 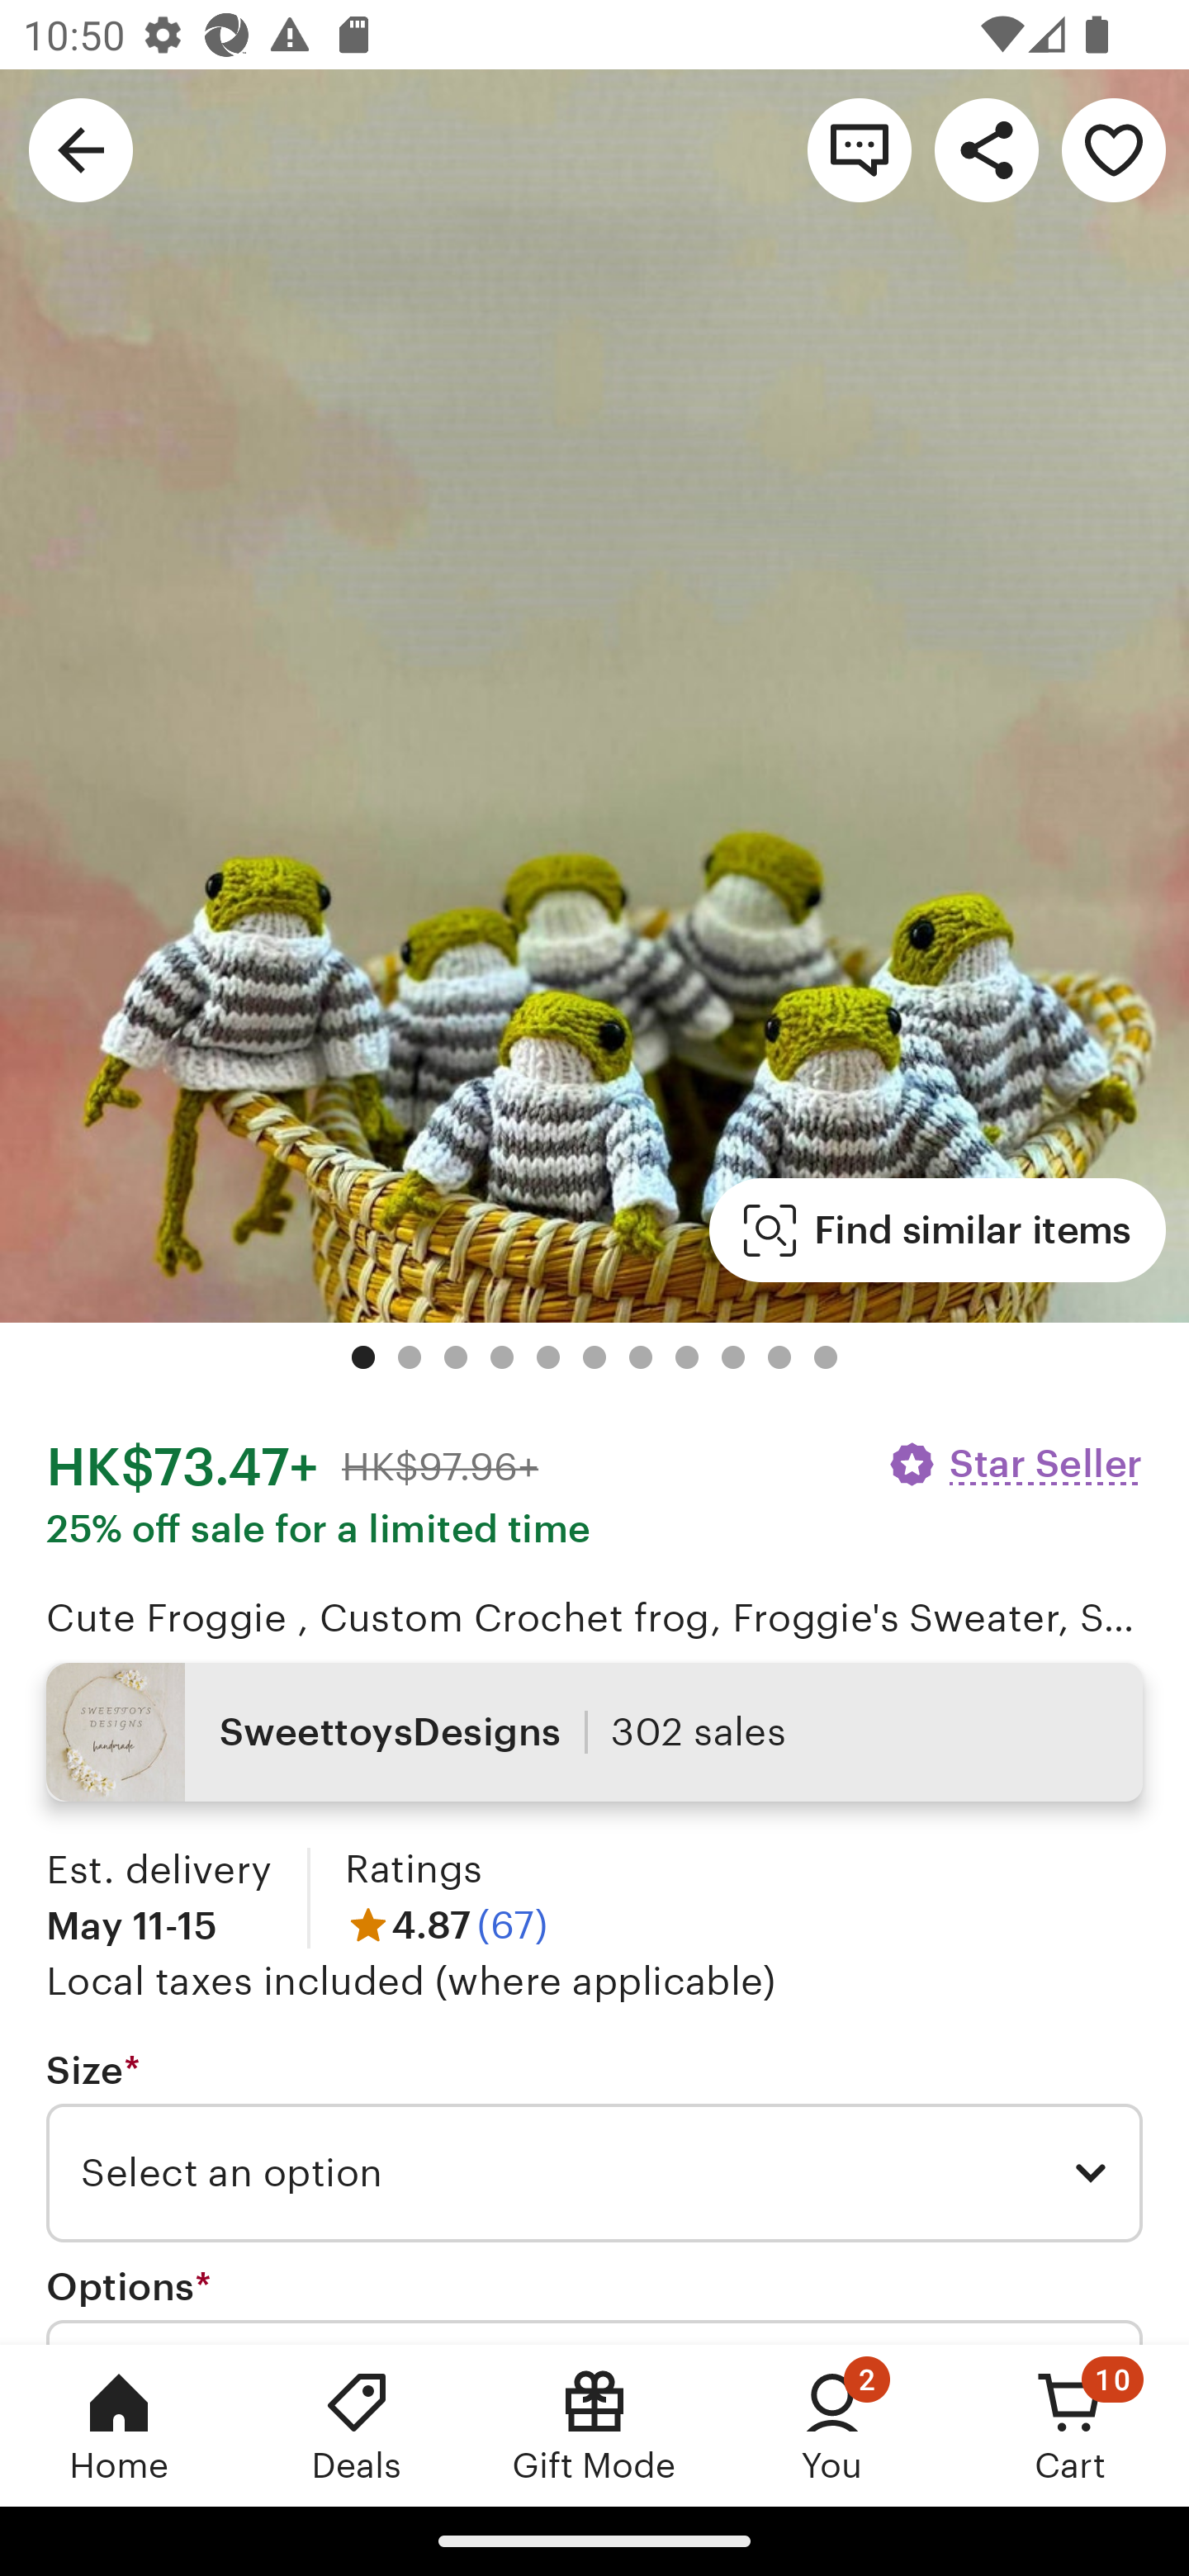 What do you see at coordinates (1070, 2425) in the screenshot?
I see `Cart, 10 new notifications Cart` at bounding box center [1070, 2425].